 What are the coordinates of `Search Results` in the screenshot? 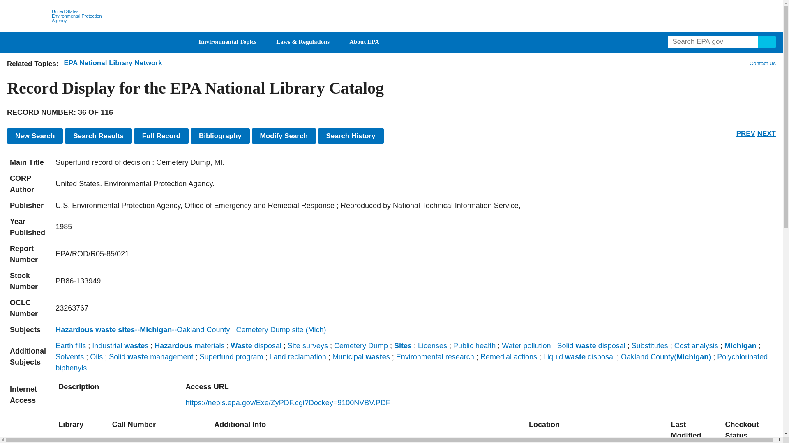 It's located at (98, 136).